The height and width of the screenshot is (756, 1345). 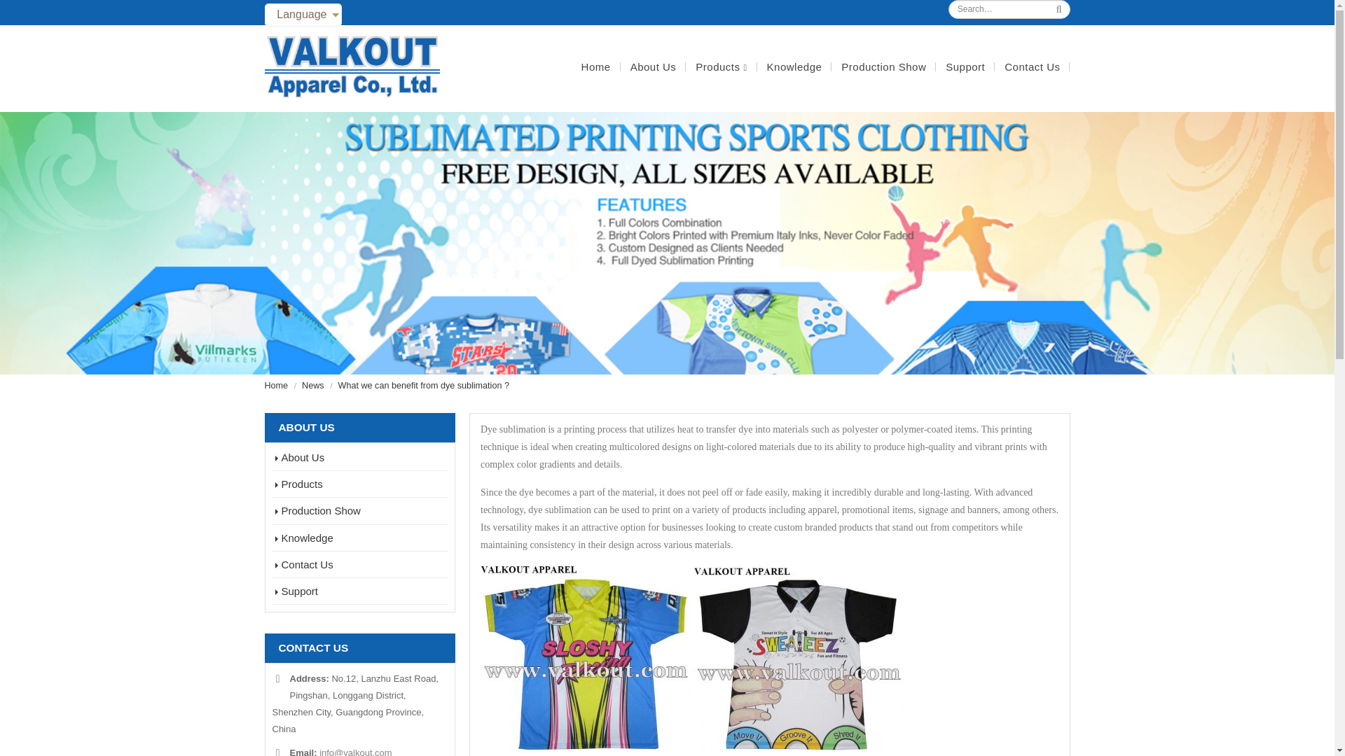 I want to click on Search, so click(x=1059, y=9).